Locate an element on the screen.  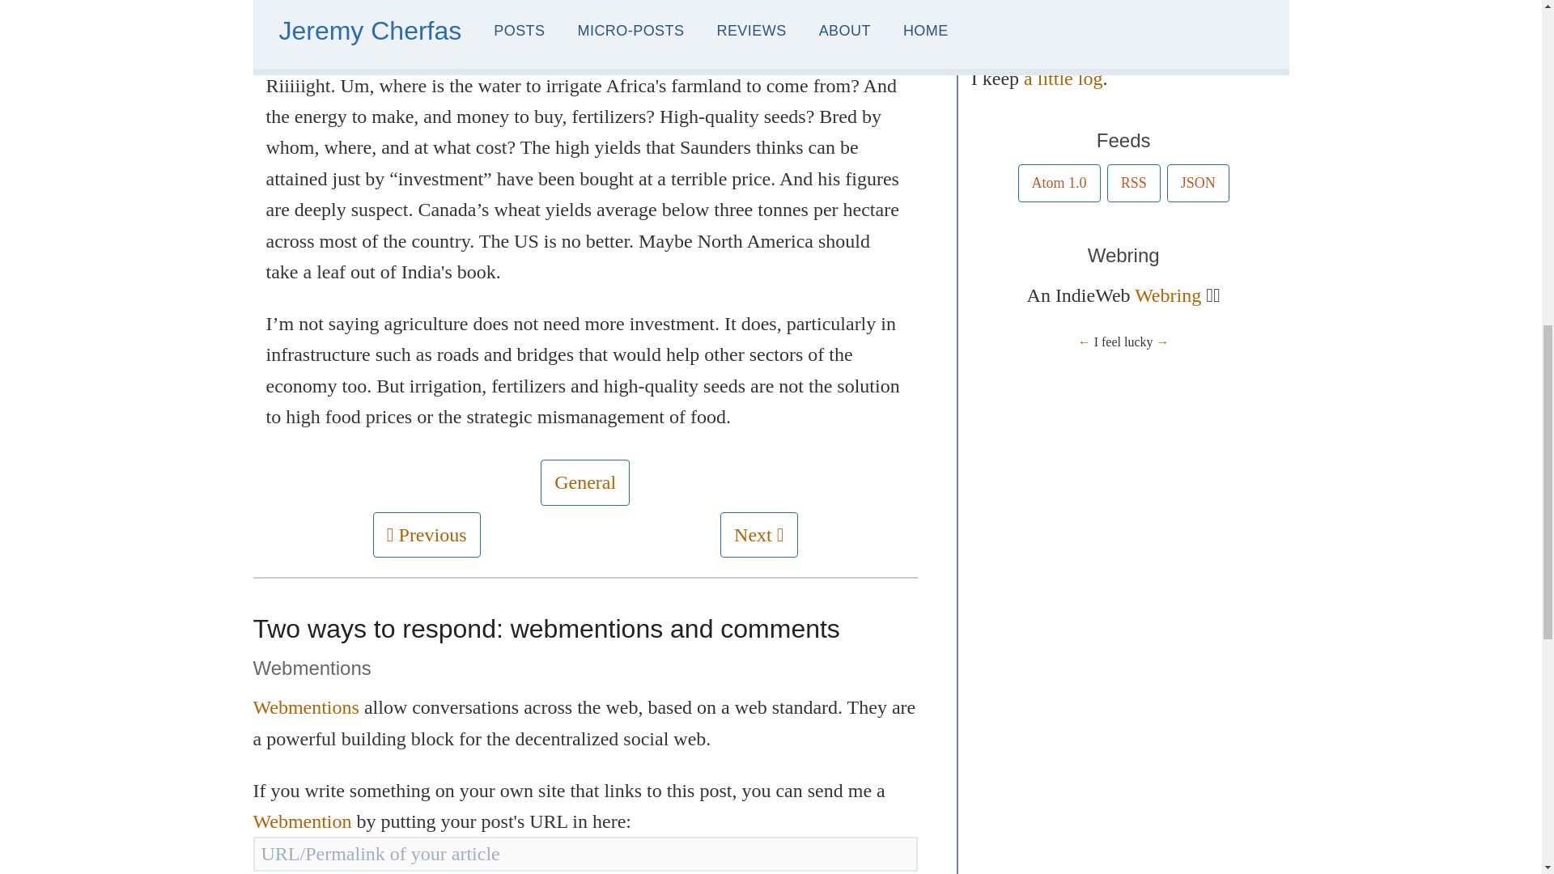
Webmentions is located at coordinates (308, 706).